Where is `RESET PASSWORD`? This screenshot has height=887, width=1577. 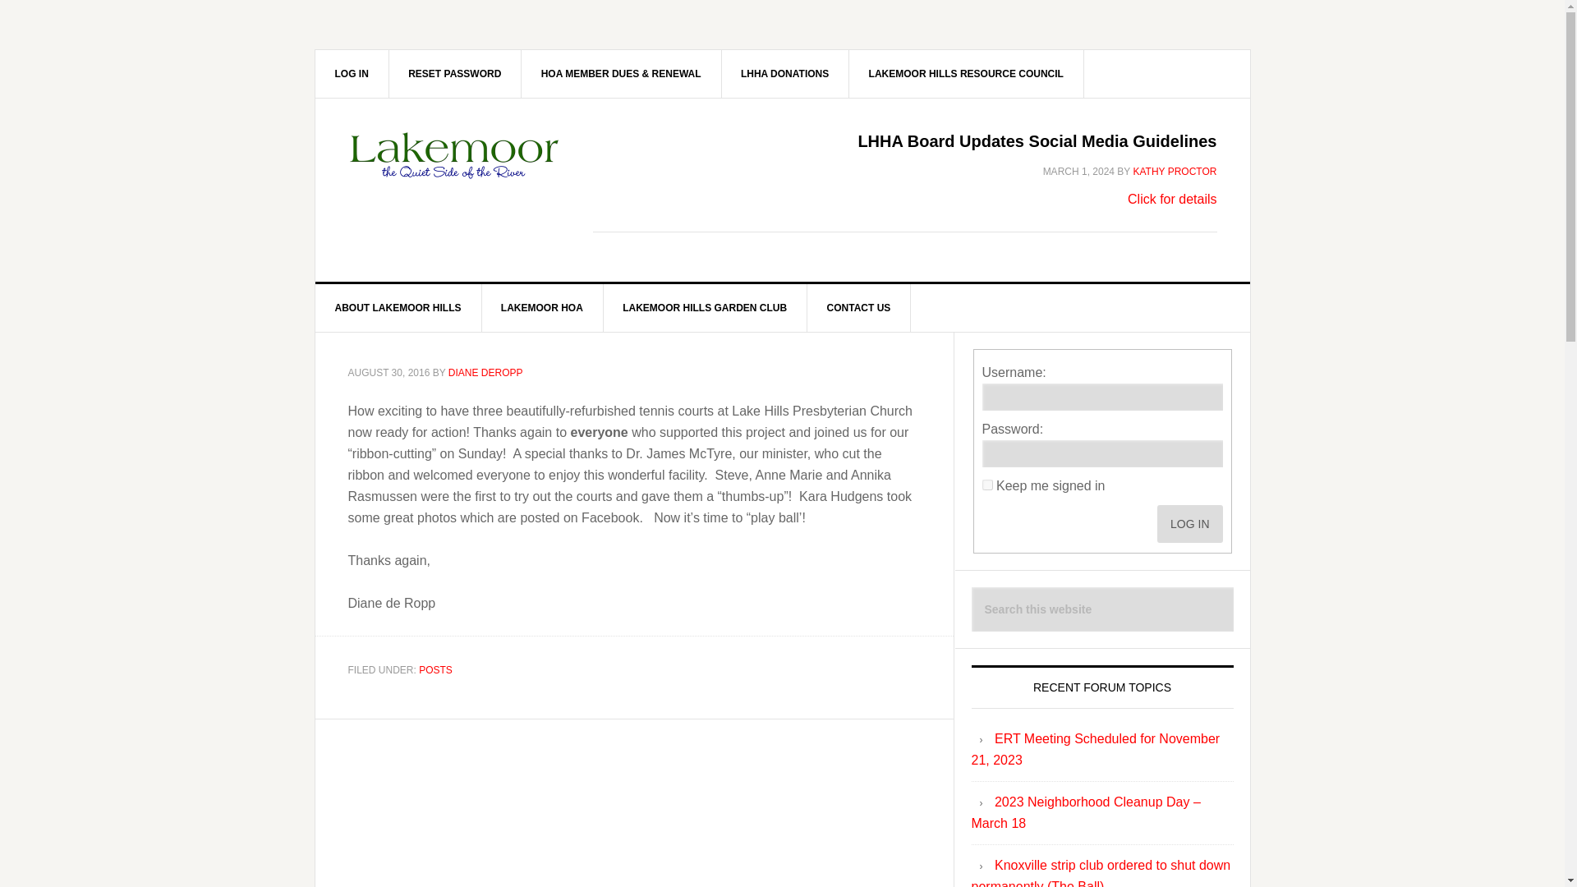
RESET PASSWORD is located at coordinates (455, 73).